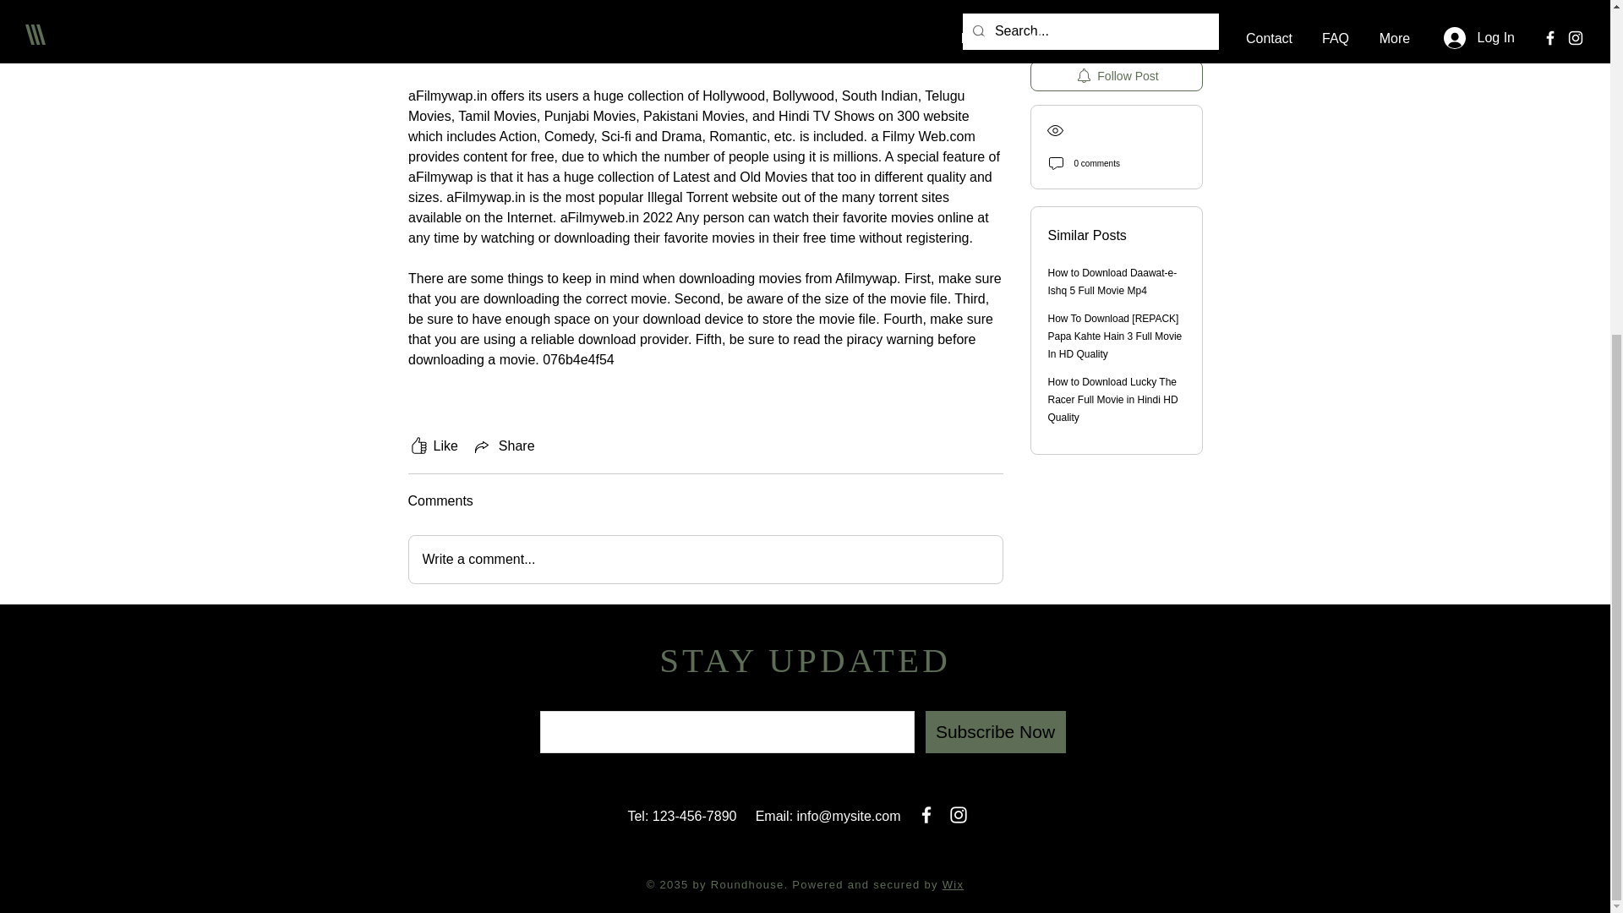 This screenshot has width=1623, height=913. I want to click on Like, so click(432, 446).